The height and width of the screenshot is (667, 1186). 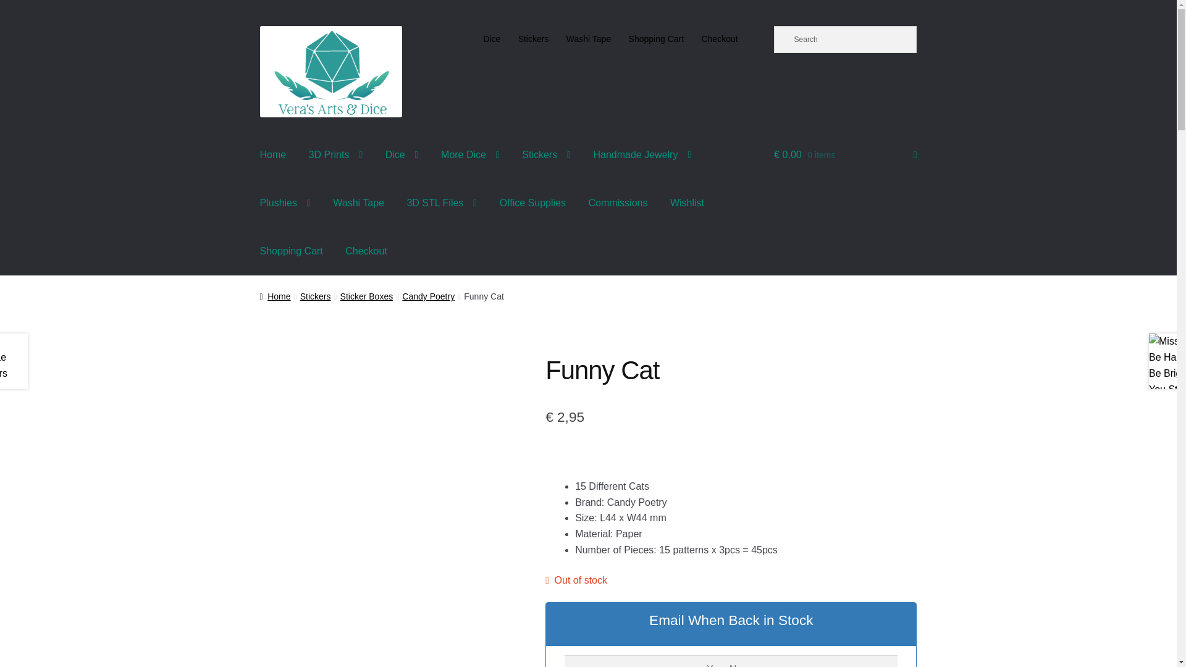 What do you see at coordinates (589, 39) in the screenshot?
I see `Washi Tape` at bounding box center [589, 39].